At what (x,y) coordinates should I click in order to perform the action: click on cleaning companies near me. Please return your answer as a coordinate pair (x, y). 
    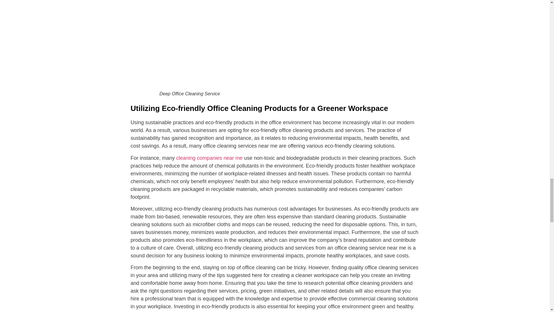
    Looking at the image, I should click on (209, 158).